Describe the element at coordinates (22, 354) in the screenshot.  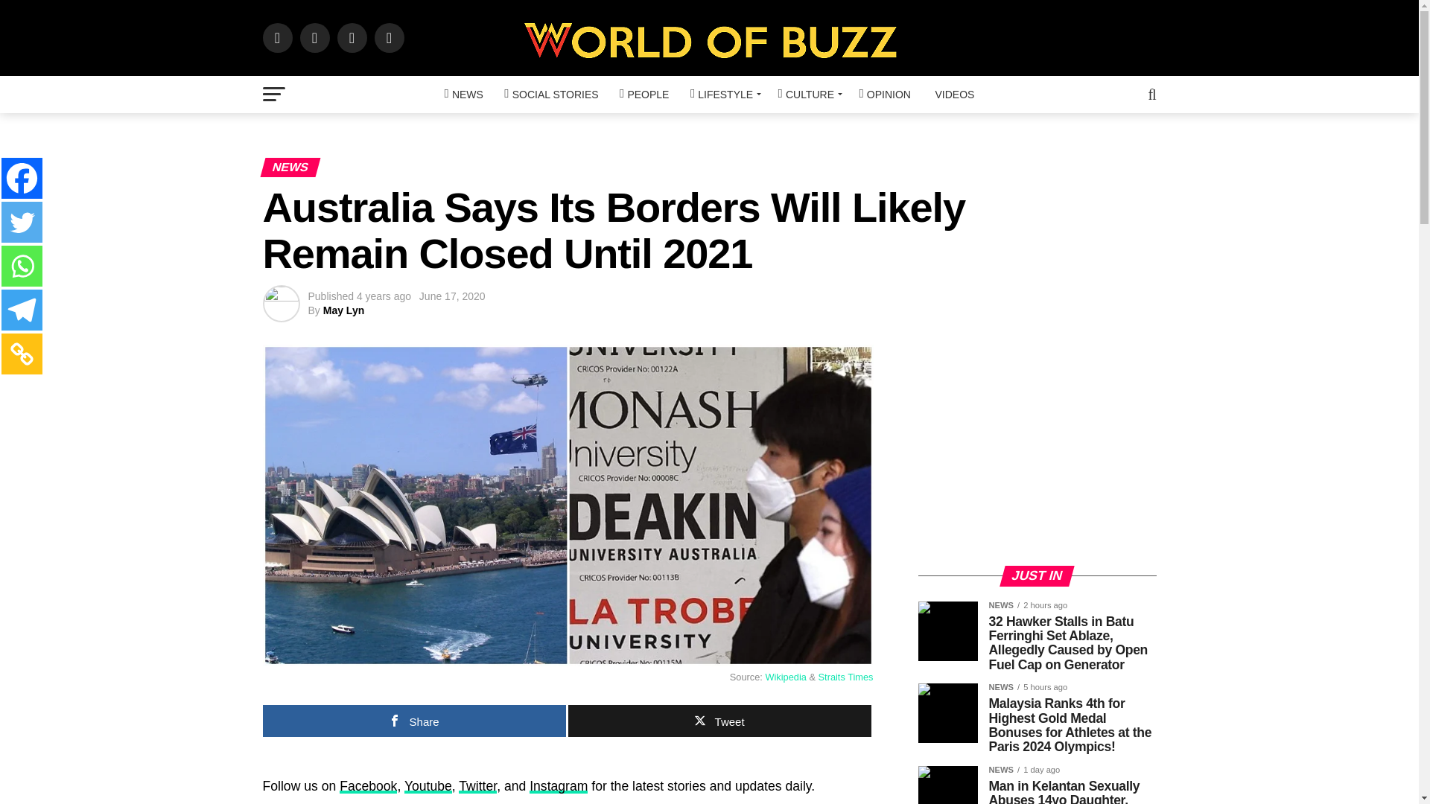
I see `Copy Link` at that location.